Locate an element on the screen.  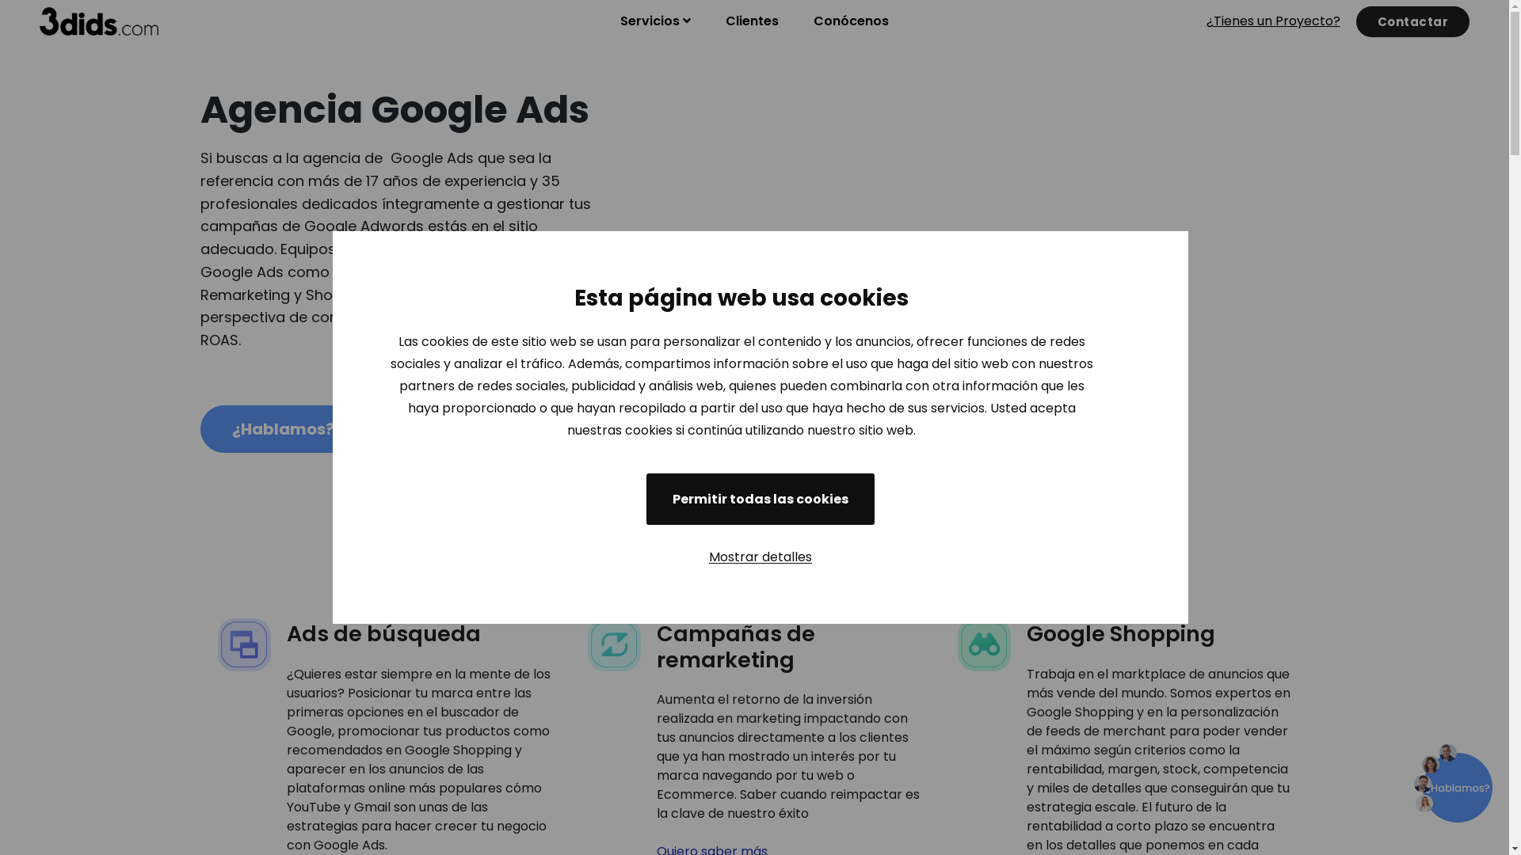
Permitir todas las cookies is located at coordinates (760, 499).